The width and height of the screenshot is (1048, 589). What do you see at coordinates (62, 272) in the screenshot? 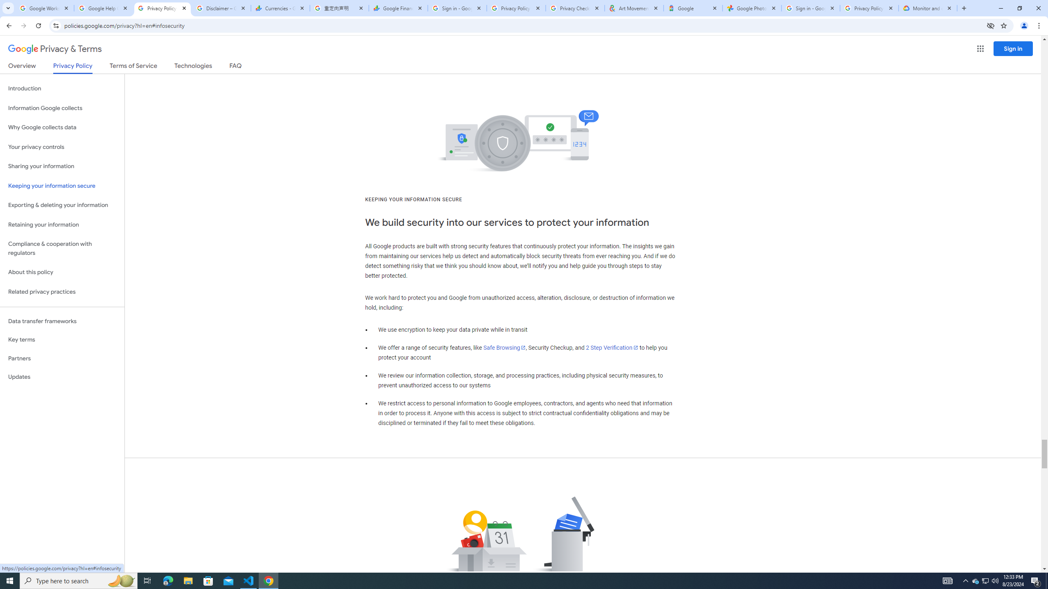
I see `About this policy` at bounding box center [62, 272].